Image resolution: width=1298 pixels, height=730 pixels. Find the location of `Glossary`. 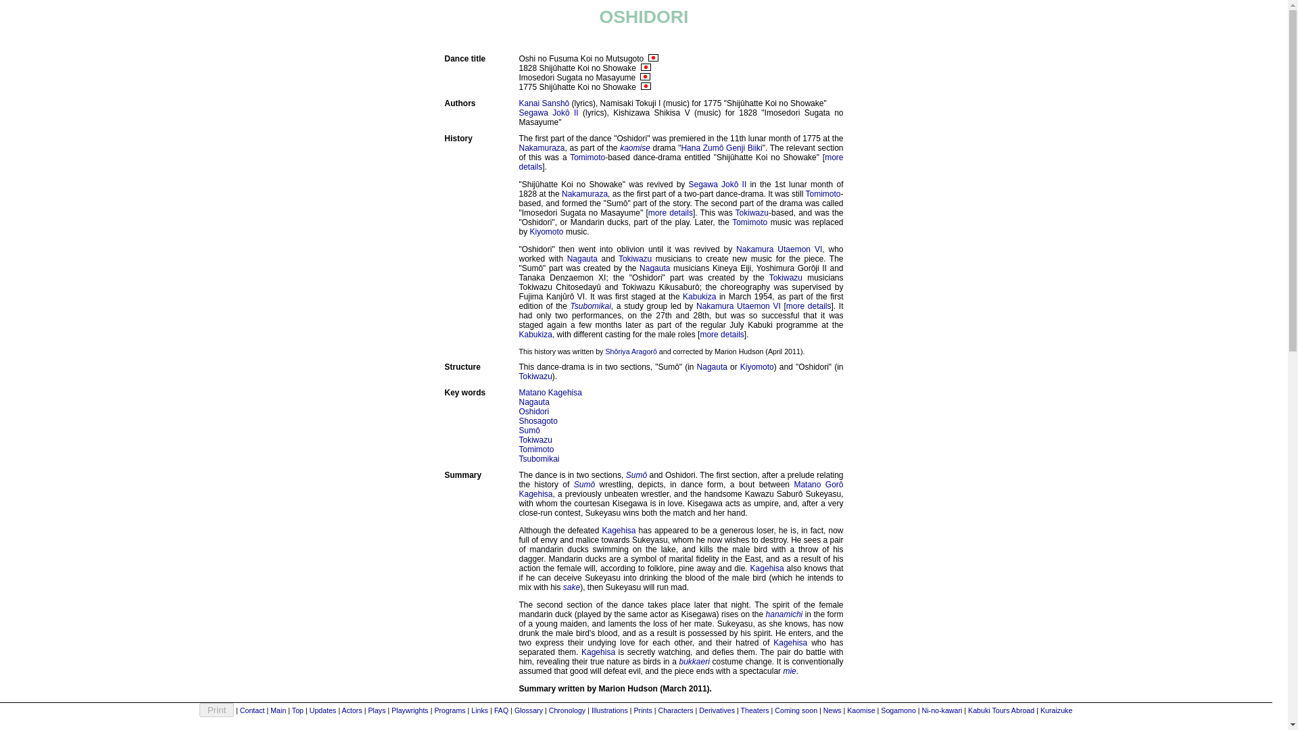

Glossary is located at coordinates (528, 710).